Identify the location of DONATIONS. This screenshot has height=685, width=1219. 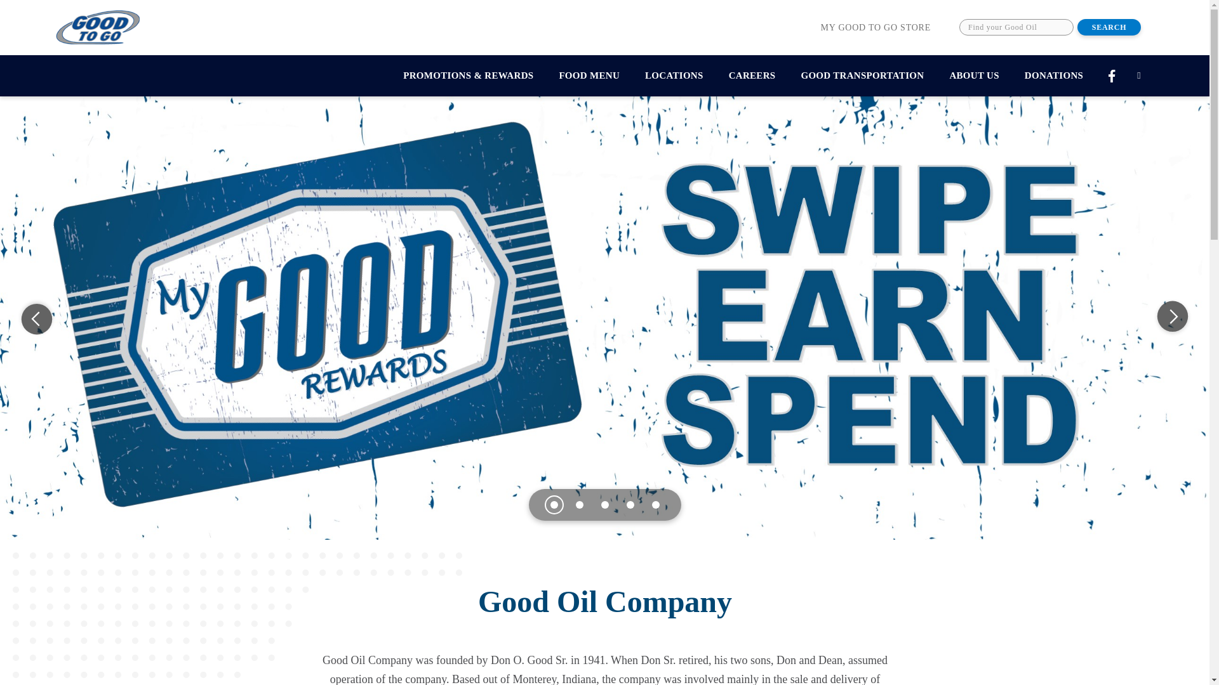
(1054, 76).